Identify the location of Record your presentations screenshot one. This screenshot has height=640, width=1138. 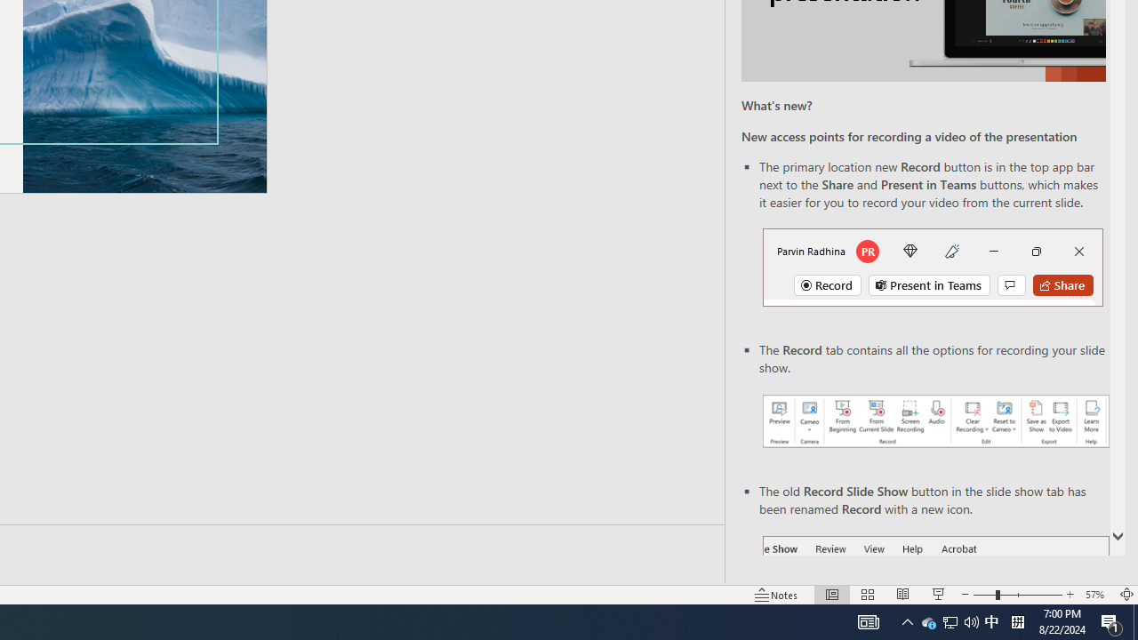
(935, 421).